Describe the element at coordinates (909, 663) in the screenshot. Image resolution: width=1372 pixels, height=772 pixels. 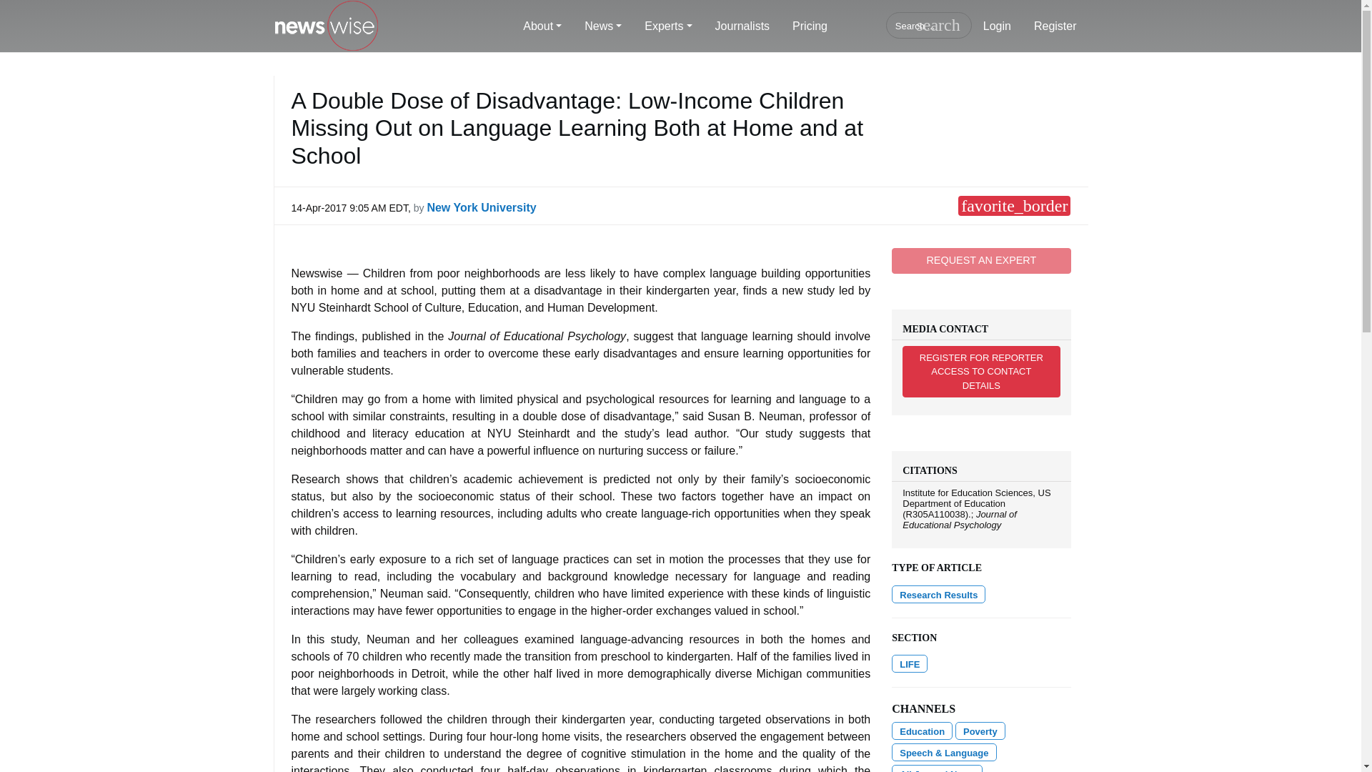
I see `Show all articles in this channel` at that location.